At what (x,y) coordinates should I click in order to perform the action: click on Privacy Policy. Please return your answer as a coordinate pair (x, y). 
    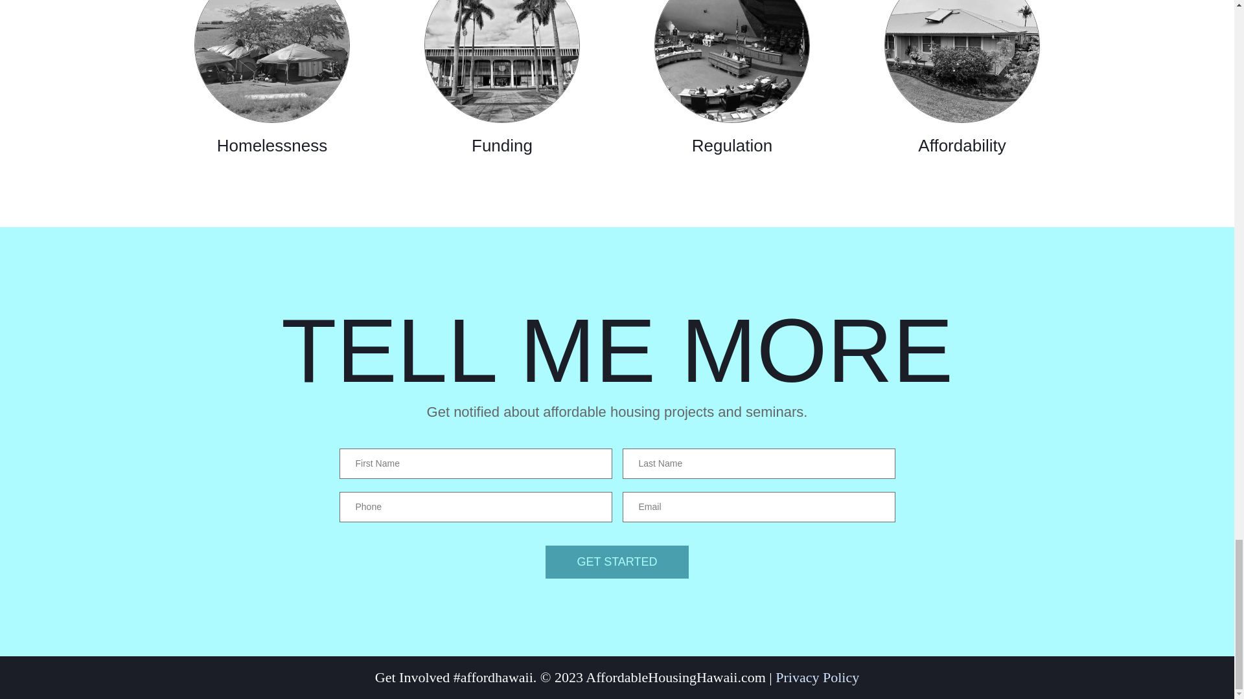
    Looking at the image, I should click on (817, 677).